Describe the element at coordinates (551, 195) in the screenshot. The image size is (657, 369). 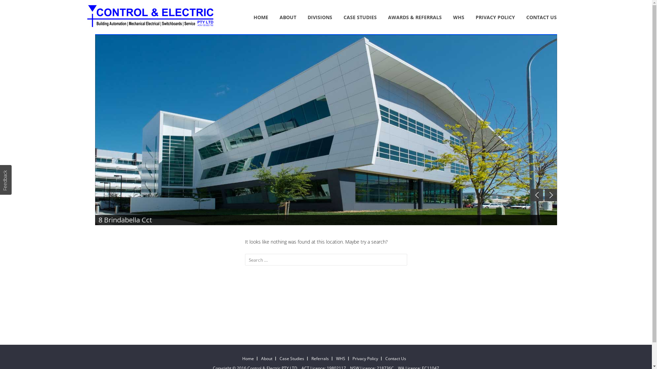
I see `Next` at that location.